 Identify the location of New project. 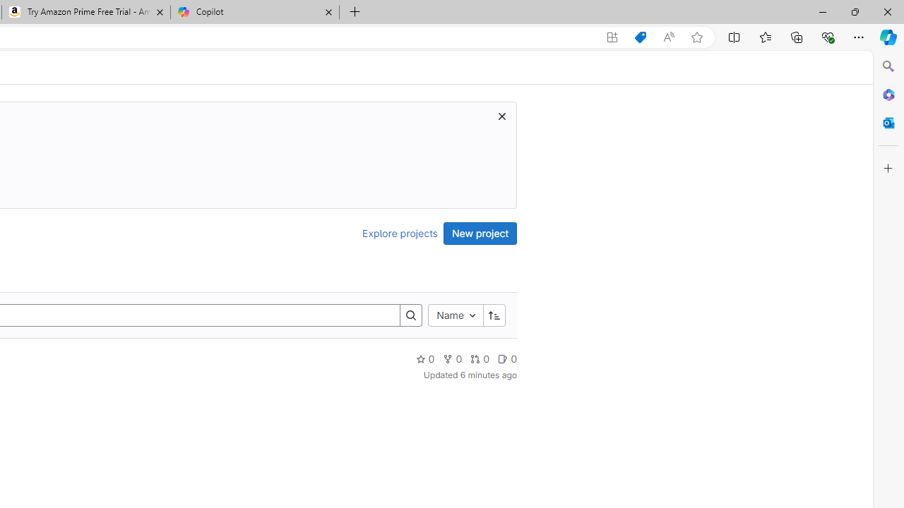
(480, 233).